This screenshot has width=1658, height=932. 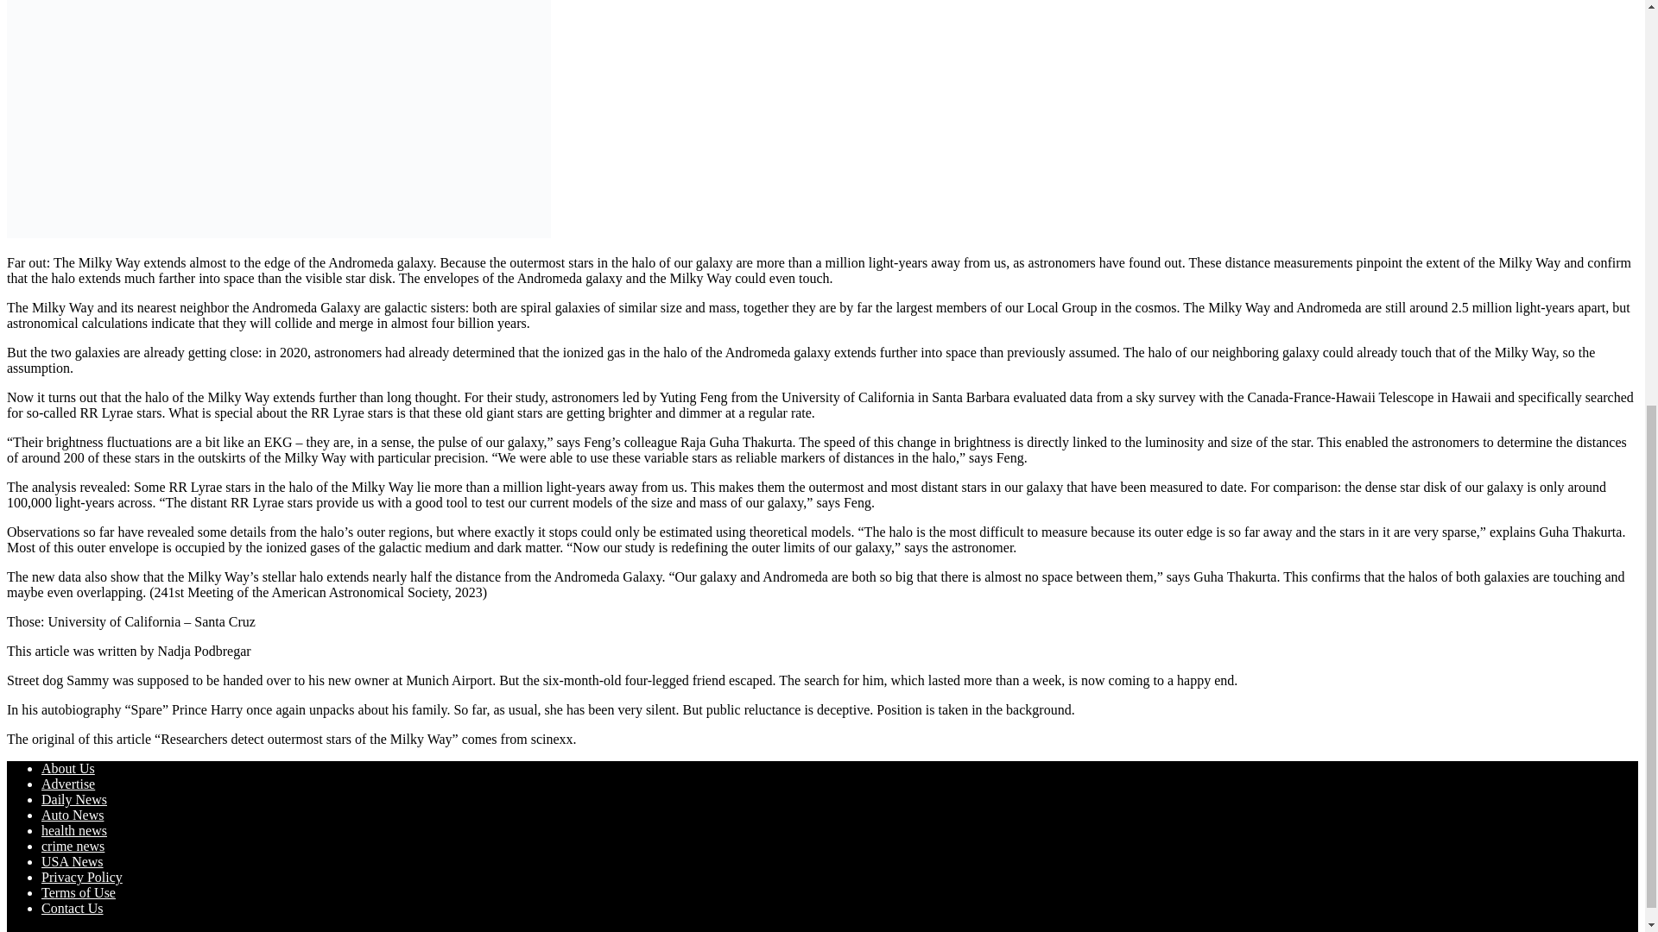 I want to click on Privacy Policy, so click(x=82, y=877).